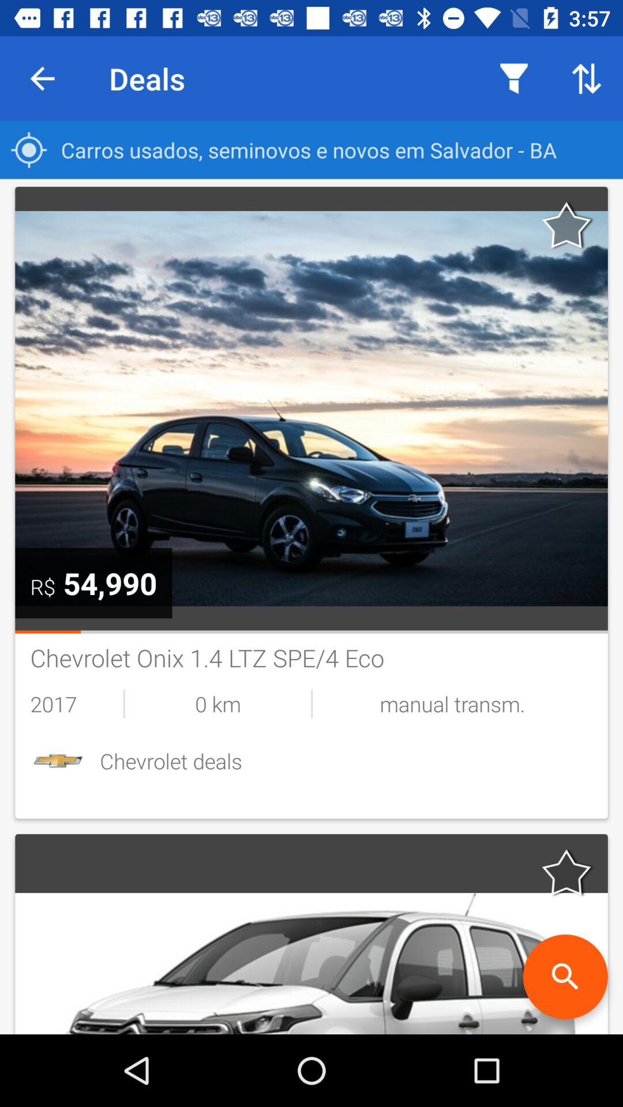  I want to click on tap the icon above the carros usados seminovos icon, so click(586, 78).